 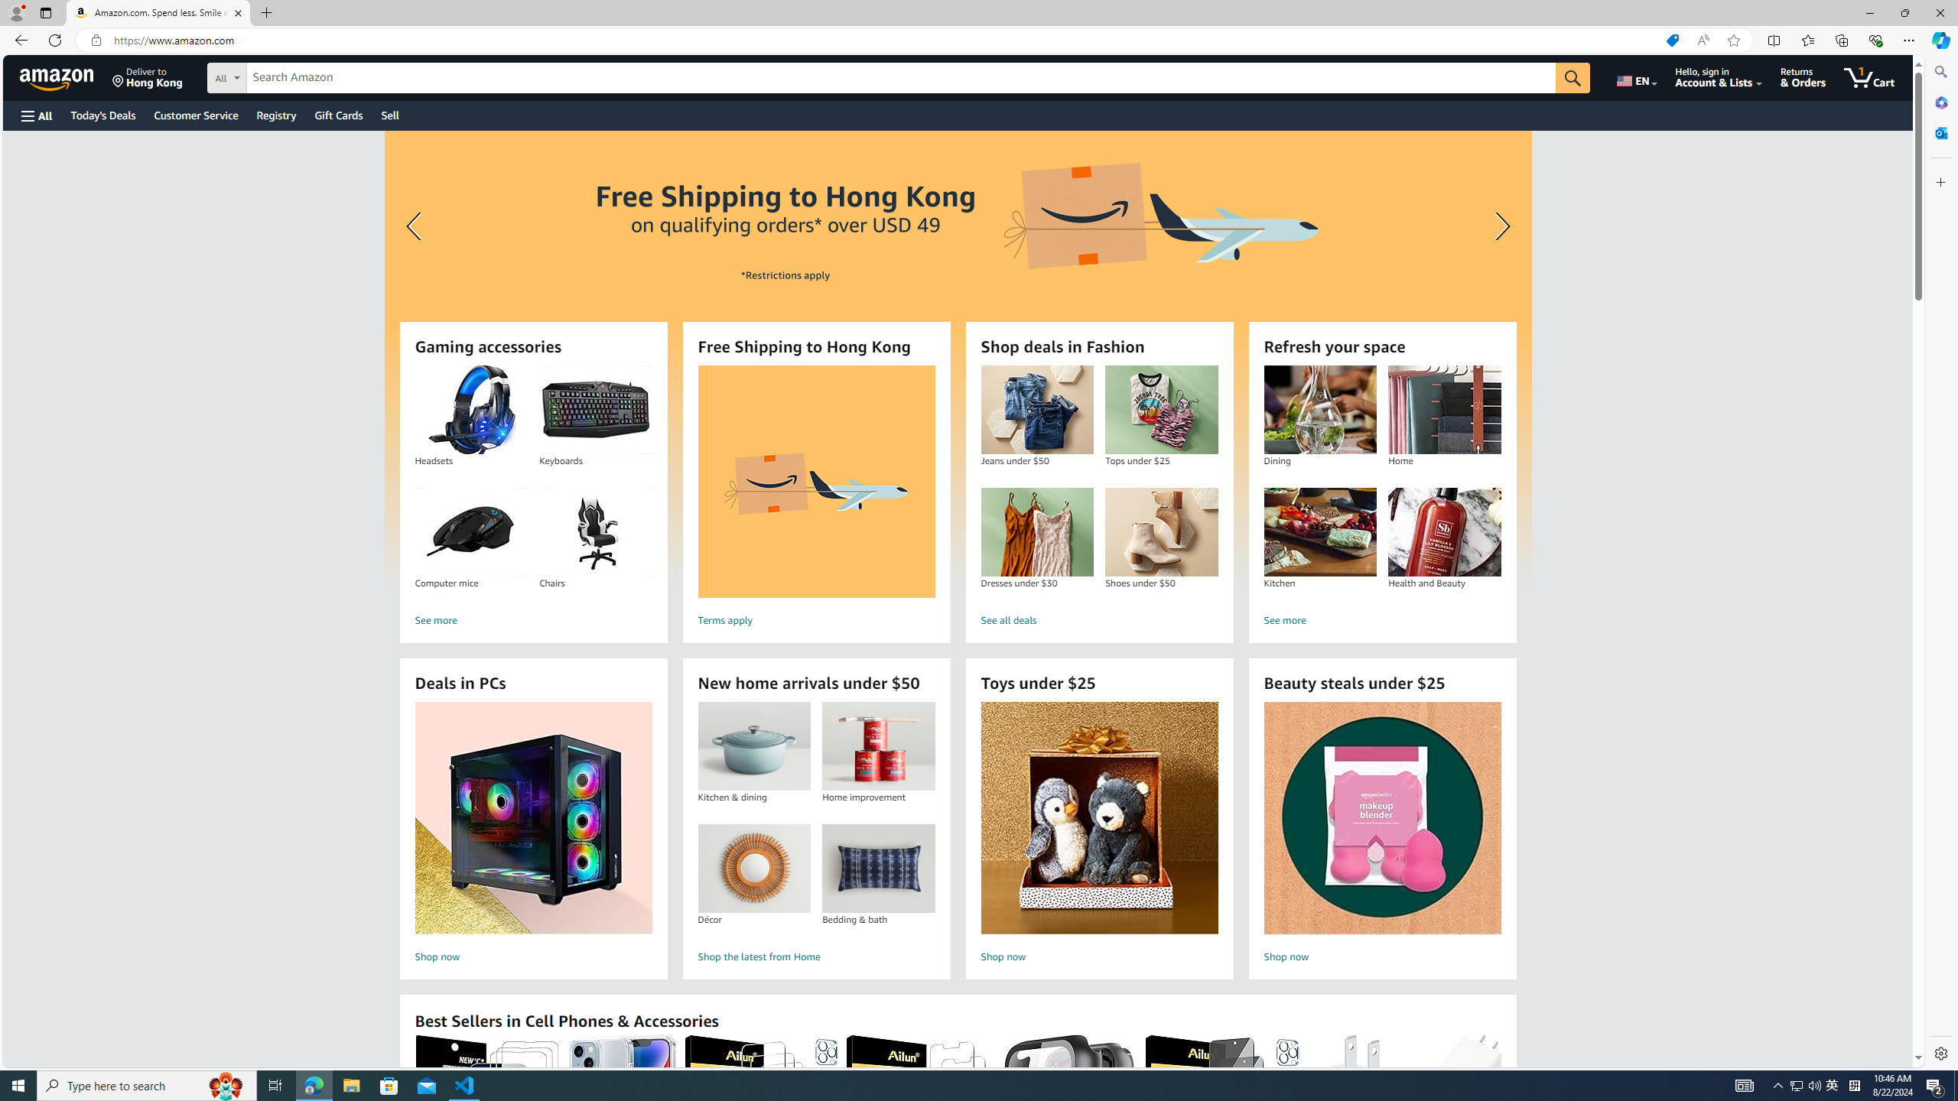 What do you see at coordinates (1319, 532) in the screenshot?
I see `Kitchen` at bounding box center [1319, 532].